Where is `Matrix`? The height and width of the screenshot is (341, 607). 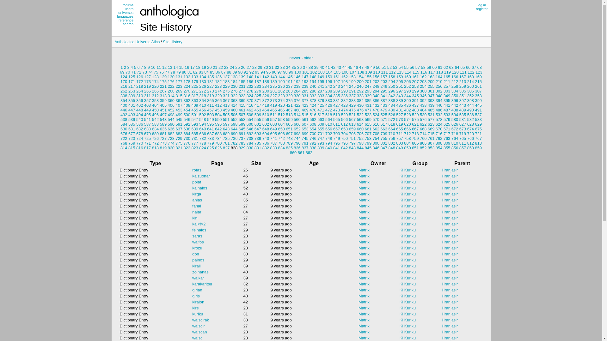
Matrix is located at coordinates (364, 296).